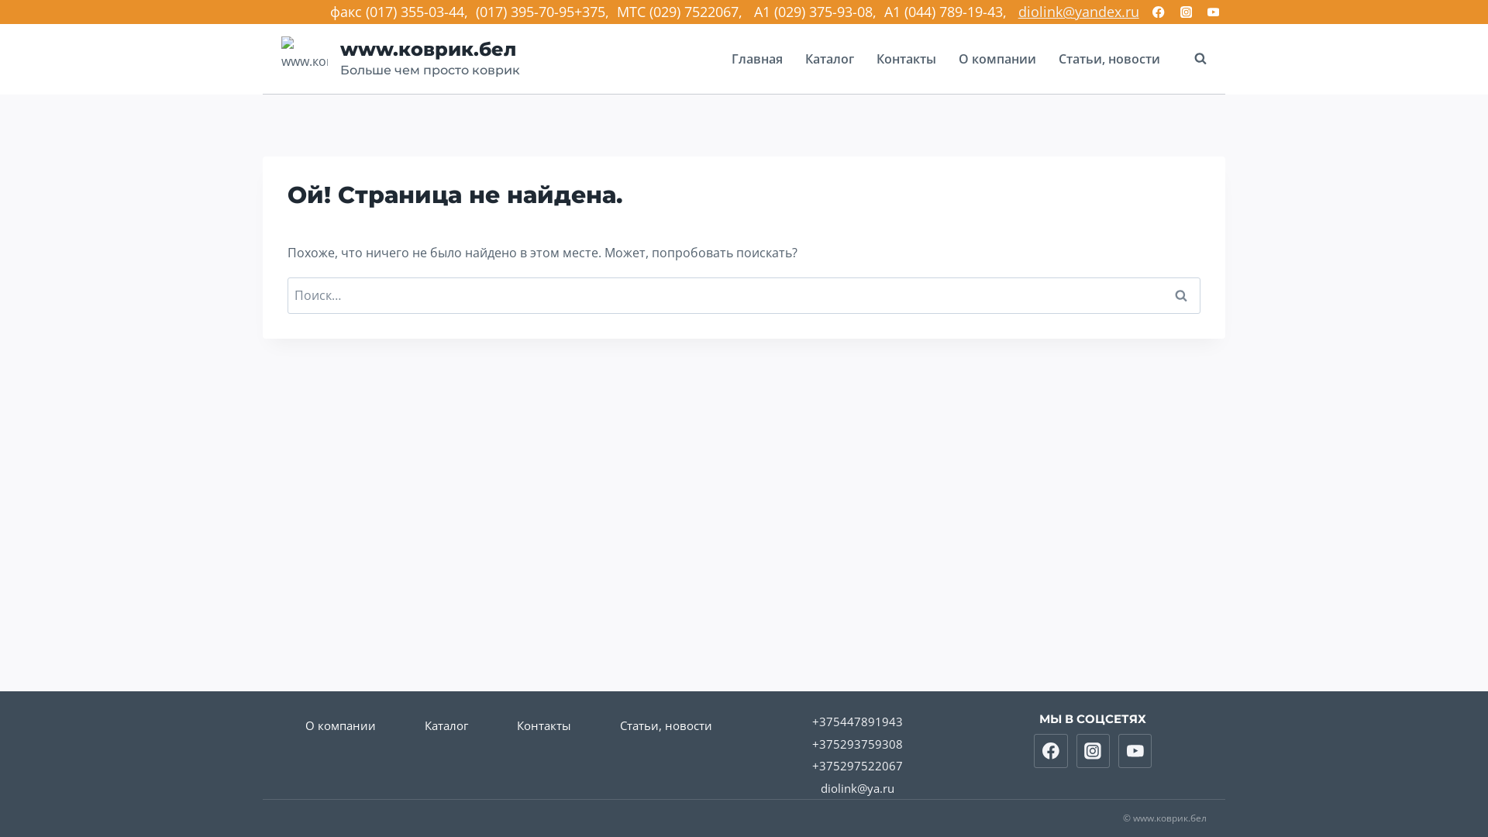  What do you see at coordinates (857, 766) in the screenshot?
I see `+375297522067` at bounding box center [857, 766].